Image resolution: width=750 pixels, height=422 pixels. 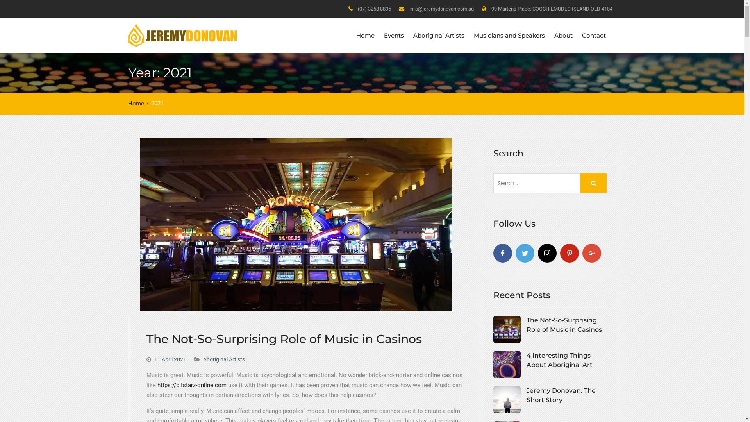 I want to click on The Not-So-Surprising Role of Music in Casinos, so click(x=284, y=339).